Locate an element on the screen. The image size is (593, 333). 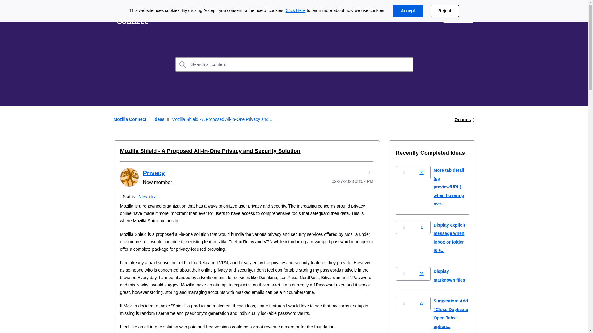
Privacy is located at coordinates (129, 177).